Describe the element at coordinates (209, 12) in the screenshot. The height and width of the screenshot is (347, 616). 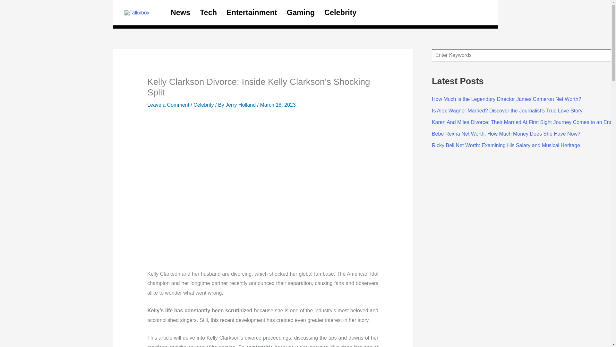
I see `Tech` at that location.